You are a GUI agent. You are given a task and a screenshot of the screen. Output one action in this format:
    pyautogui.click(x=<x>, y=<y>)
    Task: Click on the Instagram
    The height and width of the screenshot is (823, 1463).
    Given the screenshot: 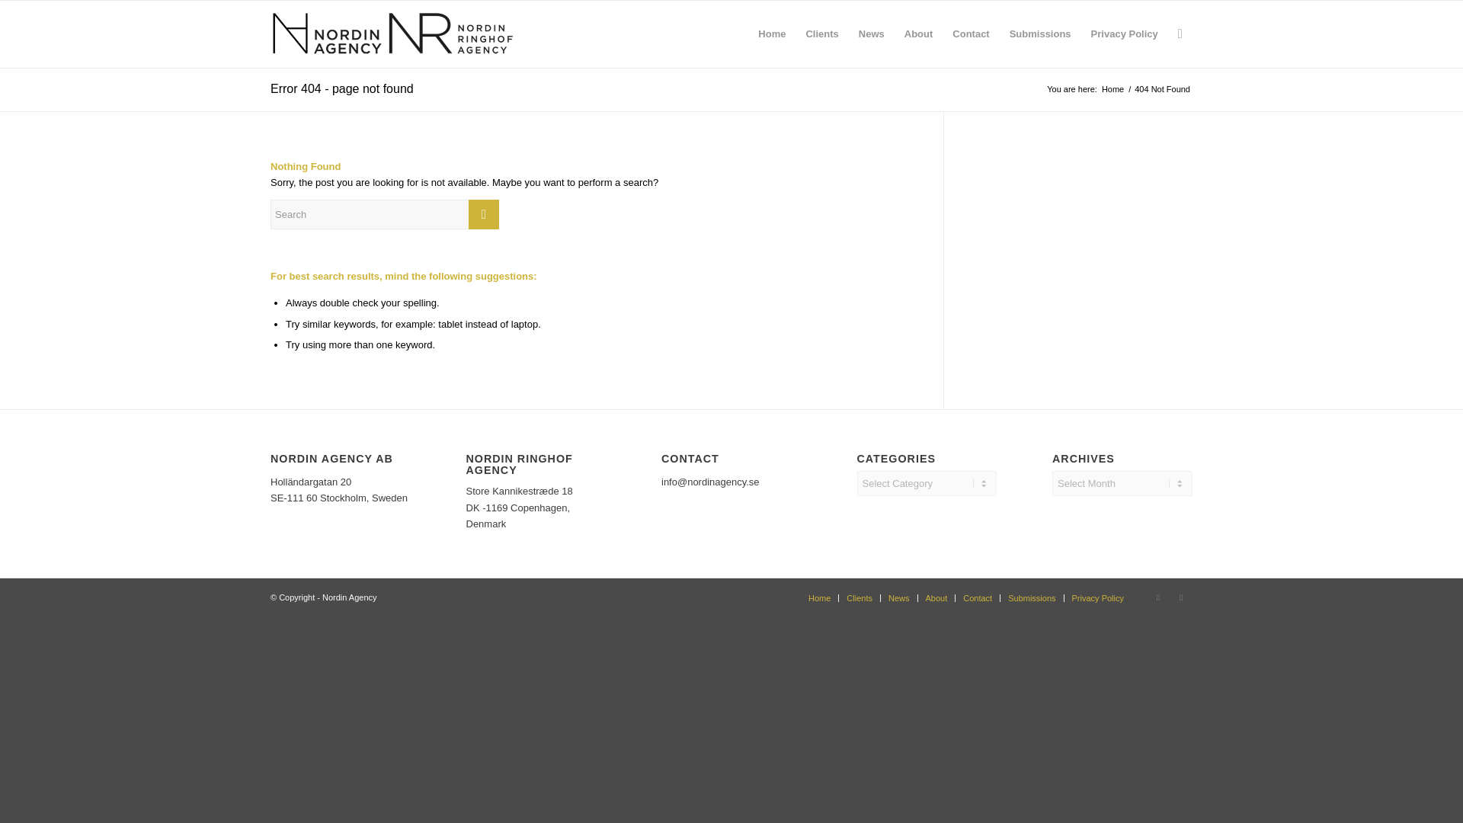 What is the action you would take?
    pyautogui.click(x=1158, y=596)
    